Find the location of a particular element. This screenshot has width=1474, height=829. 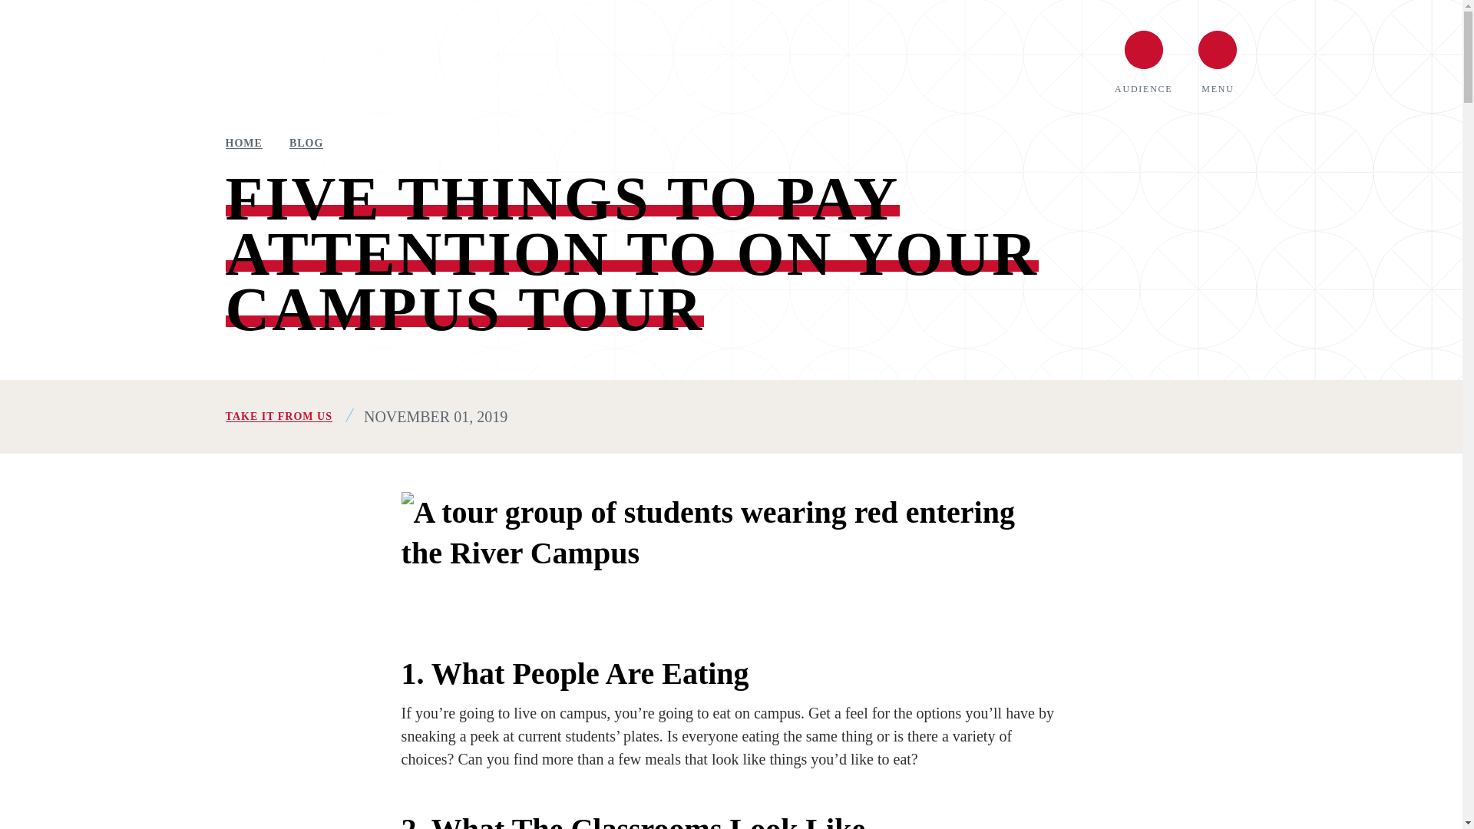

TAKE IT FROM US is located at coordinates (279, 416).